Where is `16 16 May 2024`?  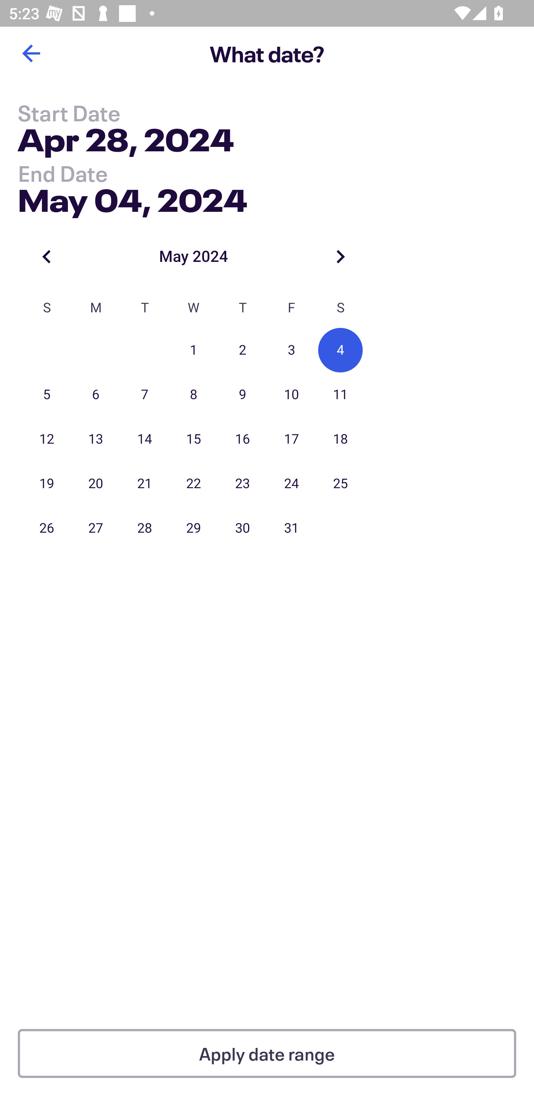 16 16 May 2024 is located at coordinates (243, 439).